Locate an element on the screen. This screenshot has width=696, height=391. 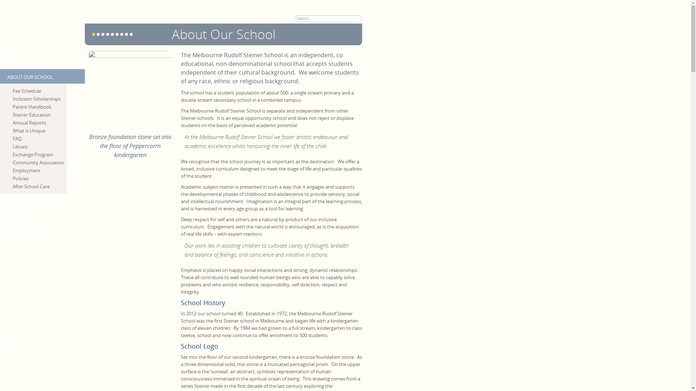
Annual Reports is located at coordinates (40, 123).